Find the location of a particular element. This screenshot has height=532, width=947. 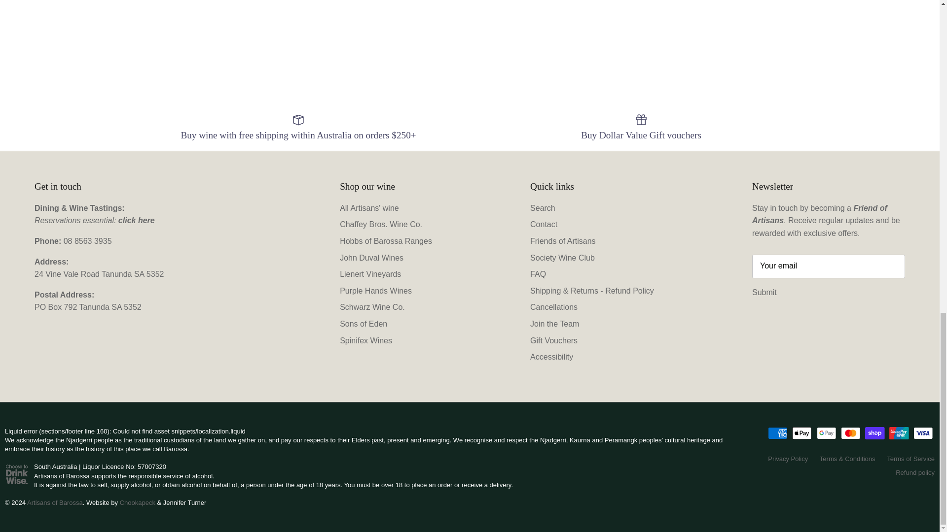

Mastercard is located at coordinates (850, 433).